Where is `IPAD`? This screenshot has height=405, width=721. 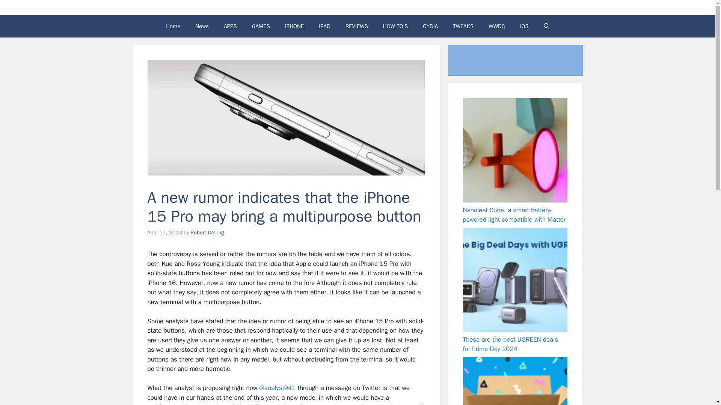 IPAD is located at coordinates (324, 26).